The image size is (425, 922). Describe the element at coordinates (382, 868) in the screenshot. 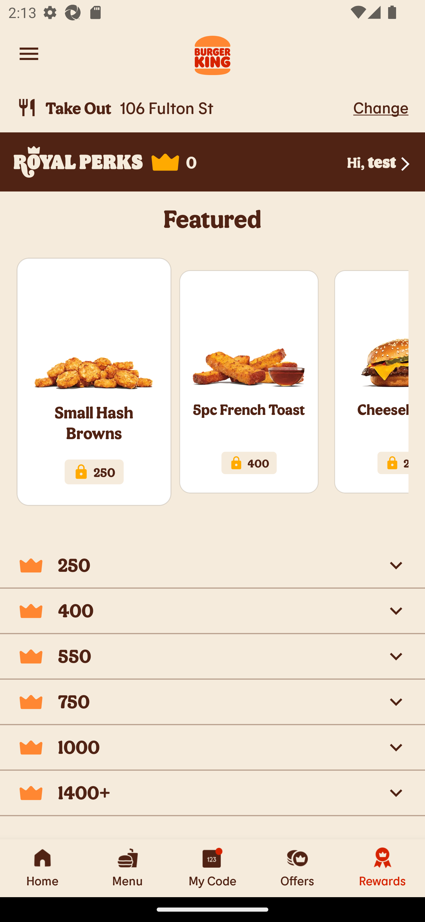

I see `Rewards` at that location.